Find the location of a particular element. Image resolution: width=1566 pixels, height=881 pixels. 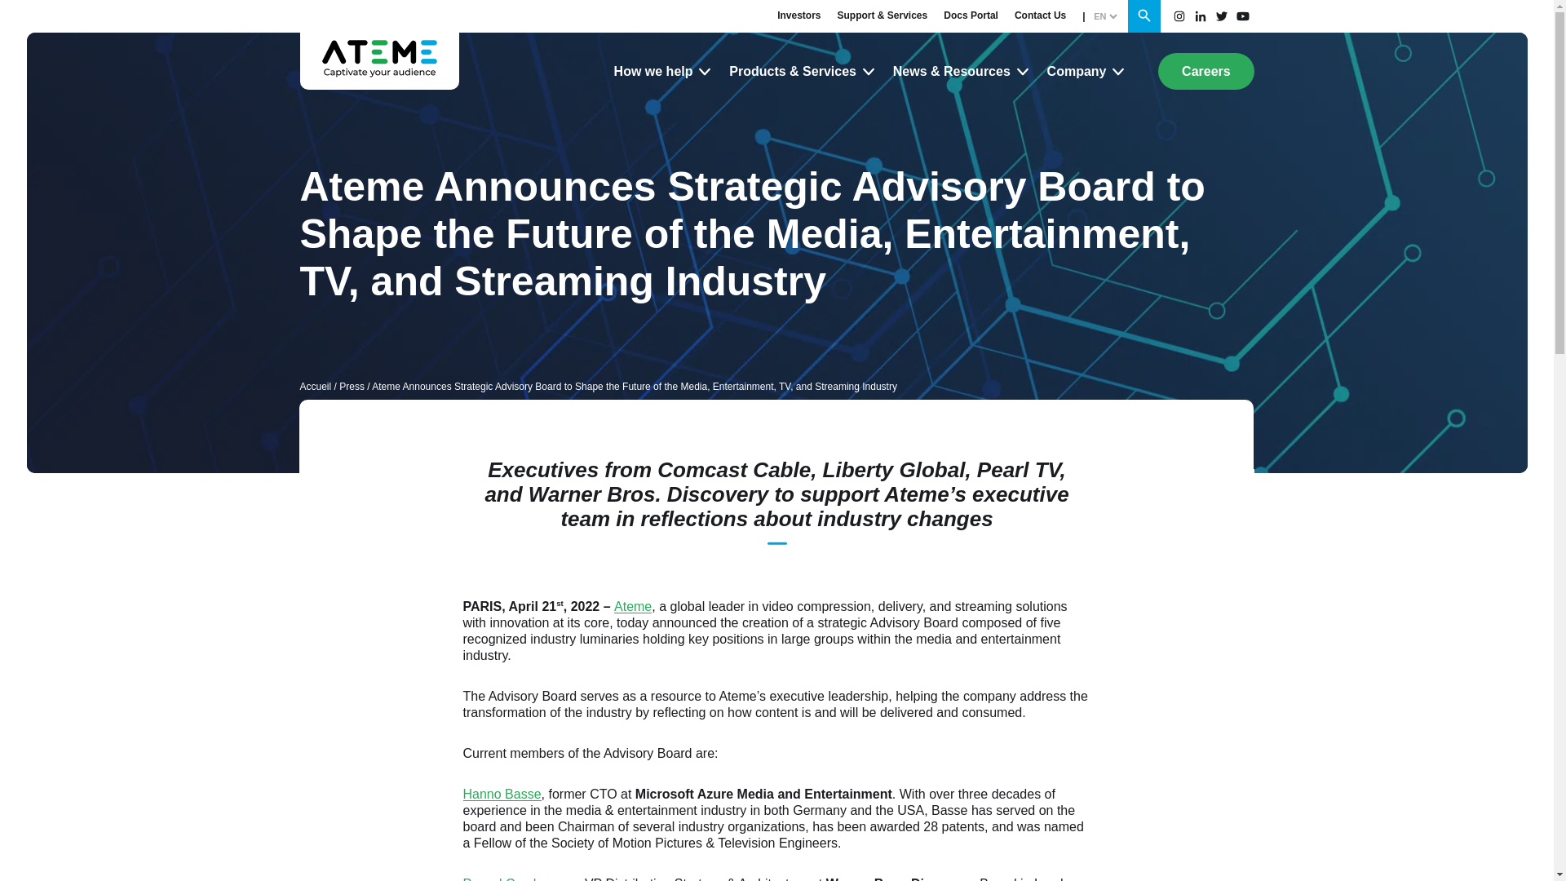

Investors is located at coordinates (798, 15).